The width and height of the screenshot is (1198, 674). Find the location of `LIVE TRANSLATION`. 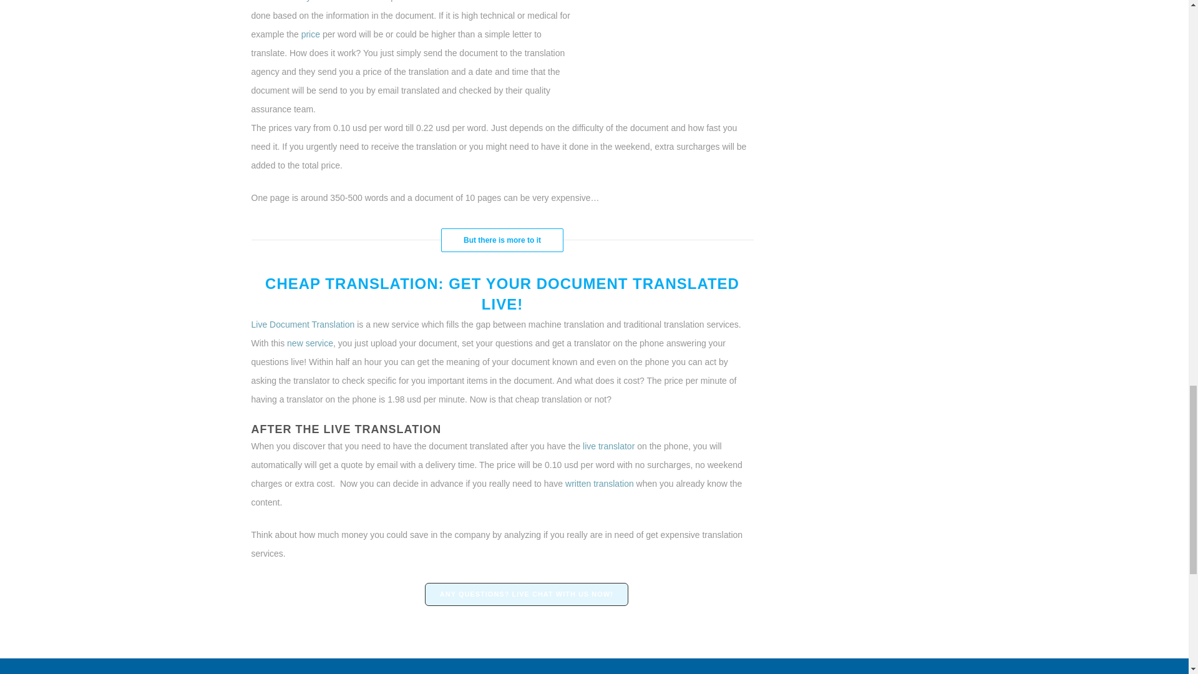

LIVE TRANSLATION is located at coordinates (382, 429).